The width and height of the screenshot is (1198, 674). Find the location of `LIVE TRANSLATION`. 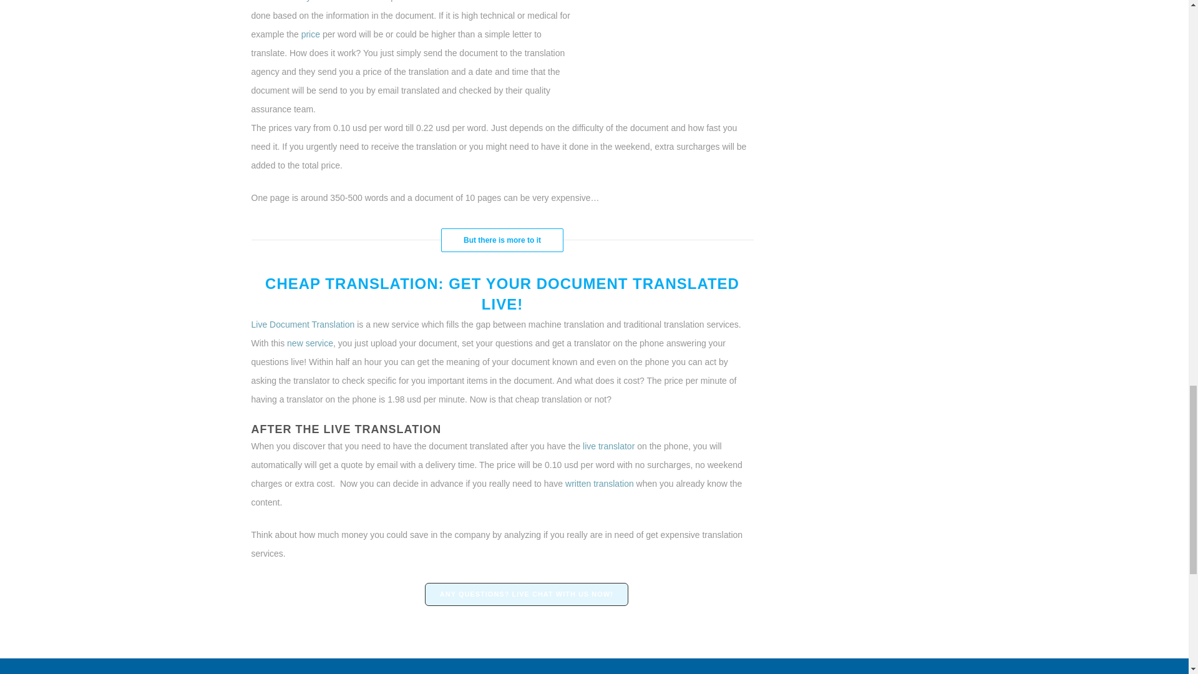

LIVE TRANSLATION is located at coordinates (382, 429).